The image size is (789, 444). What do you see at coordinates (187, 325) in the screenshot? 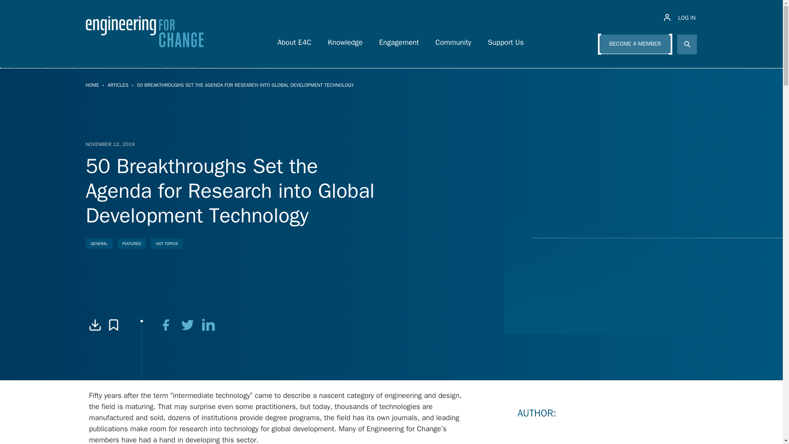
I see `twitter` at bounding box center [187, 325].